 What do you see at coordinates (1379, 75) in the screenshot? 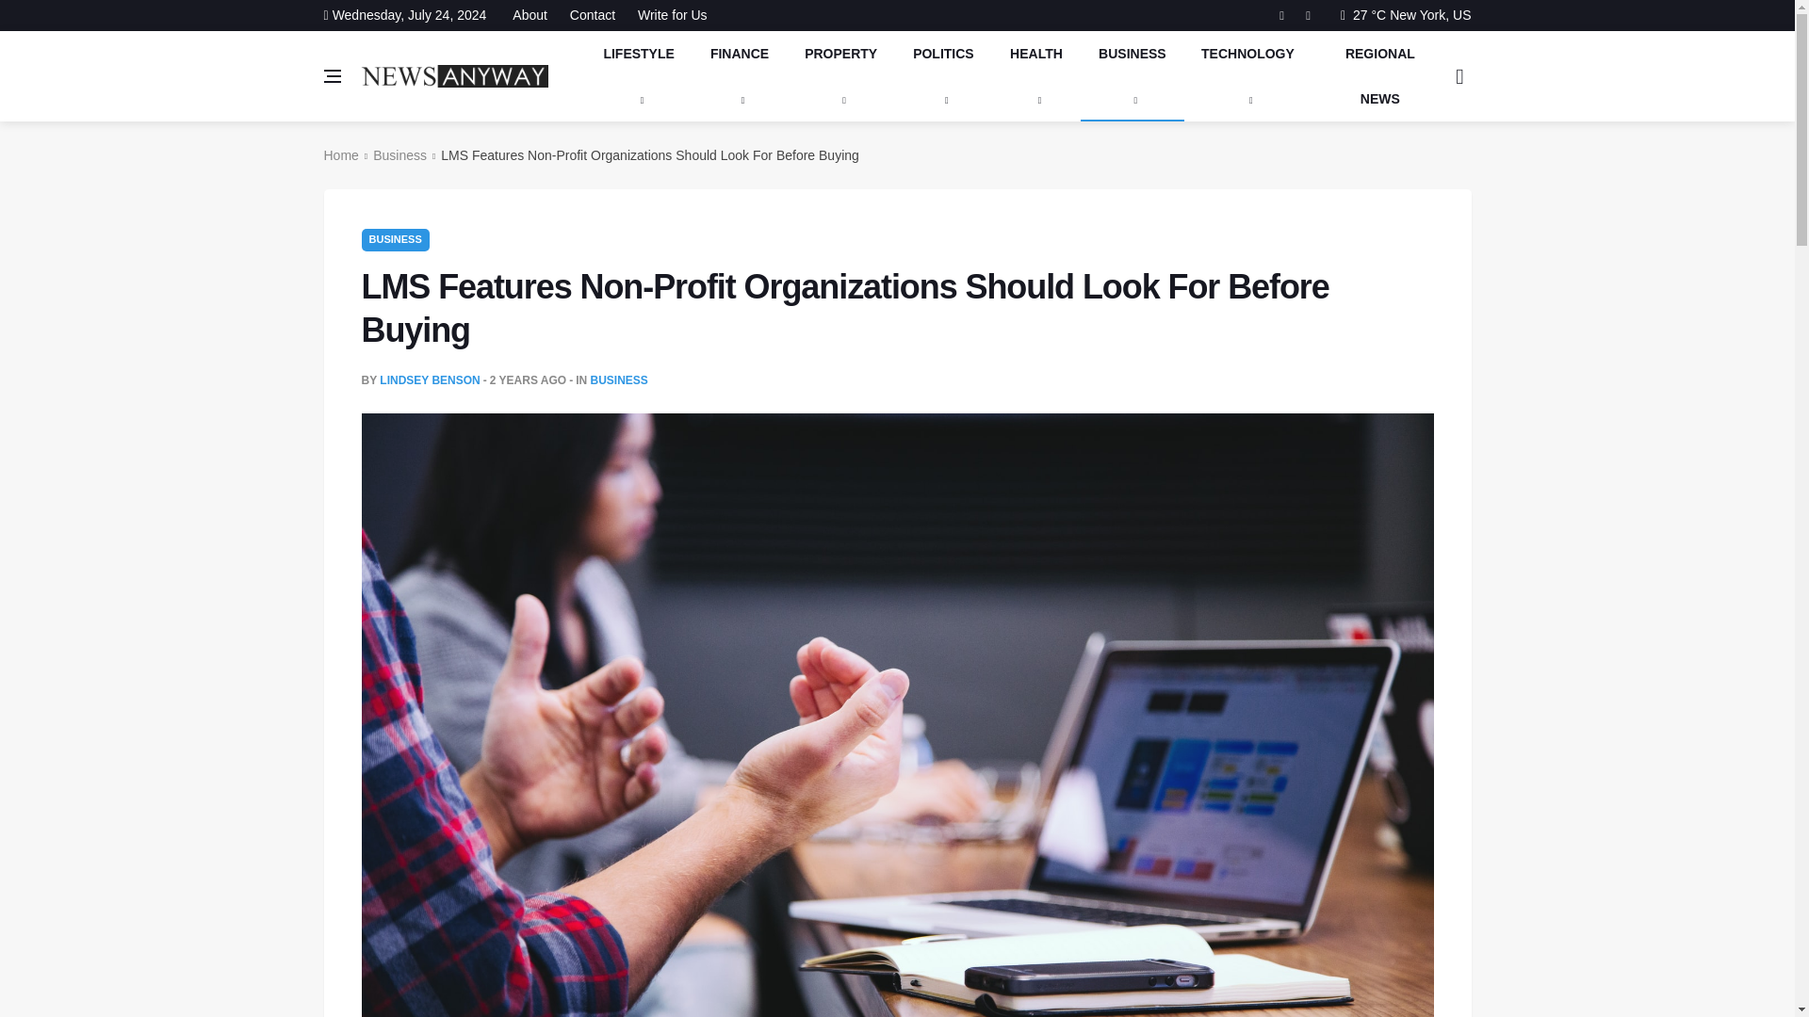
I see `REGIONAL NEWS` at bounding box center [1379, 75].